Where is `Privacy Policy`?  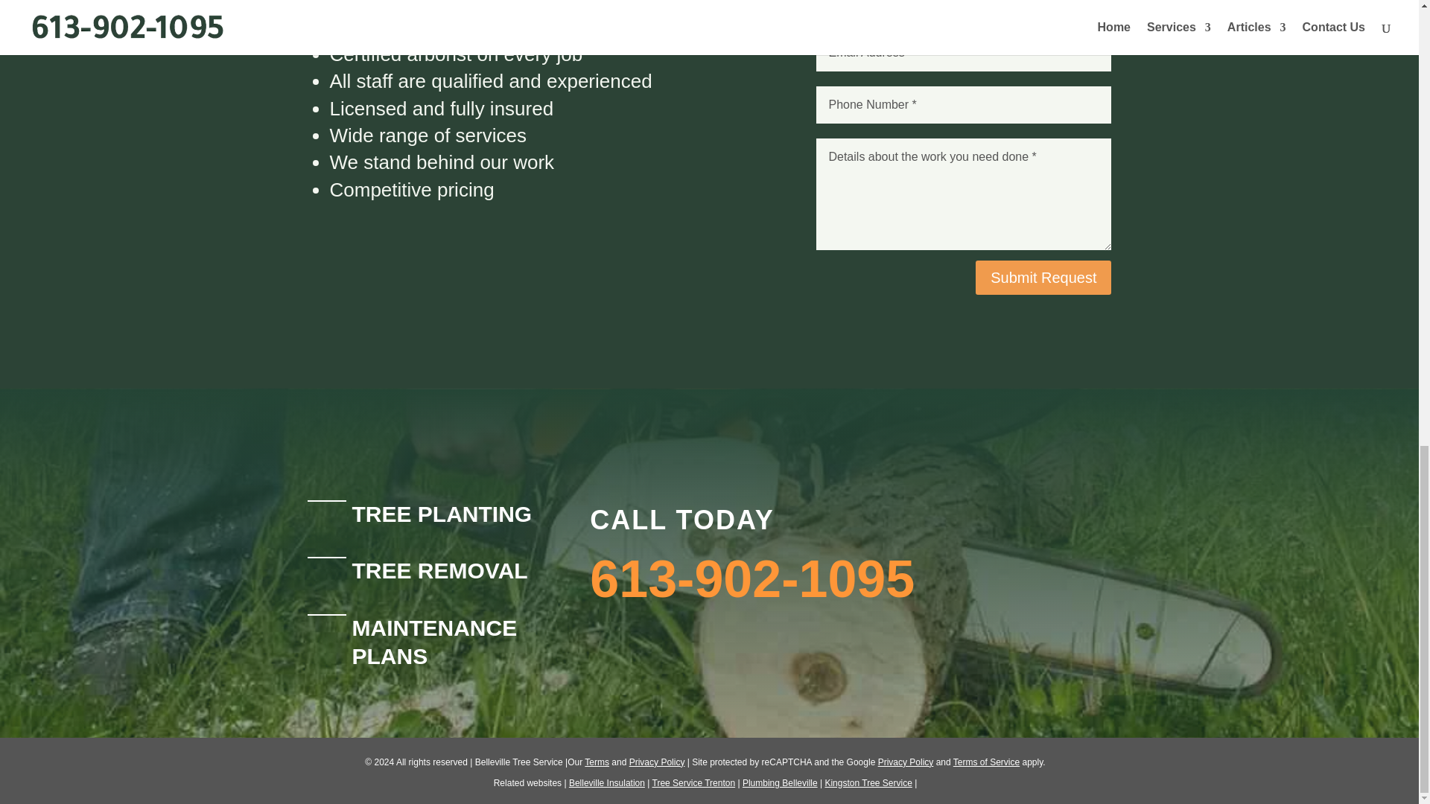 Privacy Policy is located at coordinates (657, 762).